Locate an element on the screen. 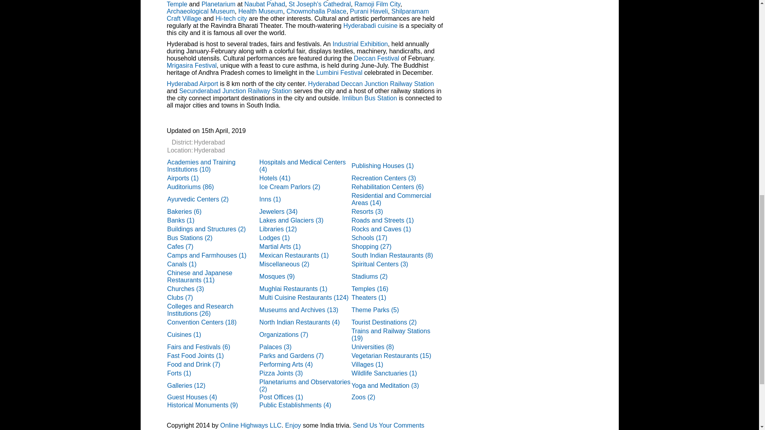 The height and width of the screenshot is (430, 765). Hyderabadi cuisine is located at coordinates (371, 25).